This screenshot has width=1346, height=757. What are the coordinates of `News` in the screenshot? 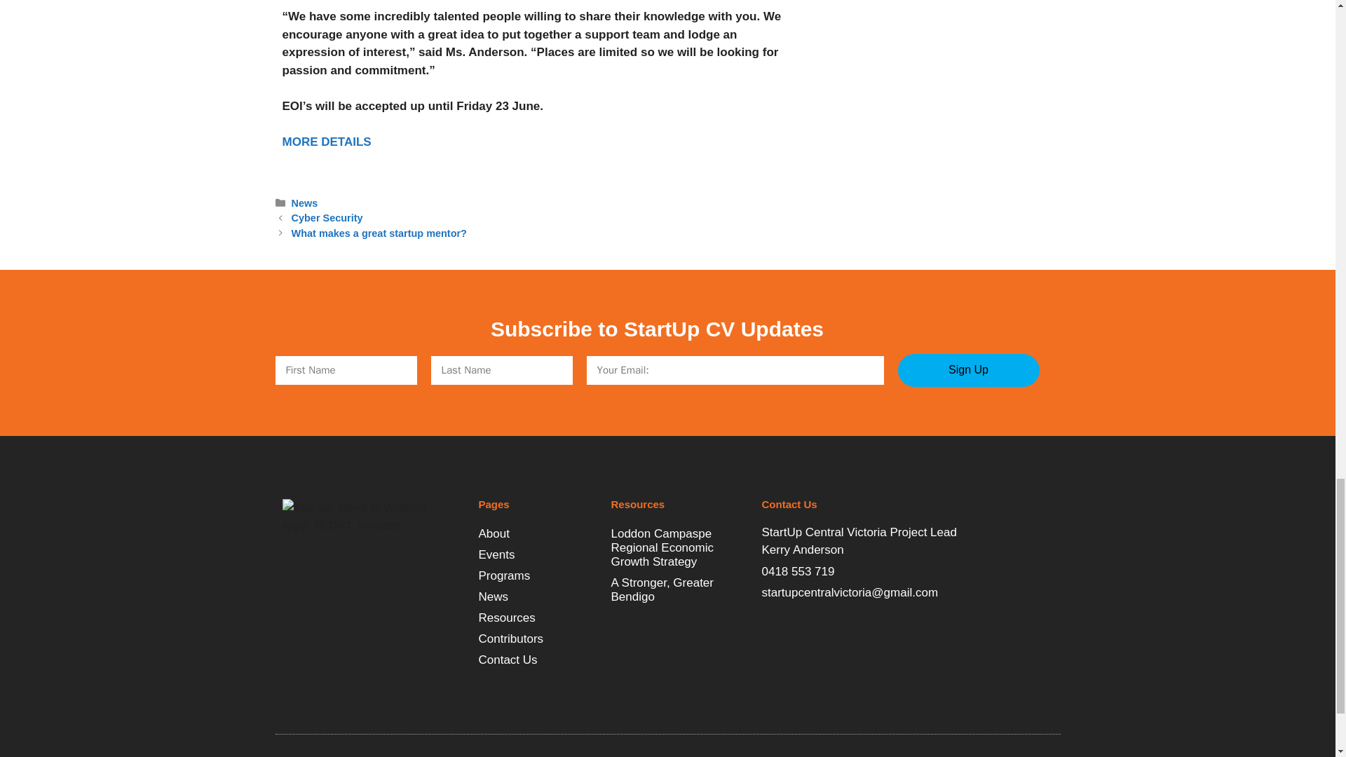 It's located at (537, 597).